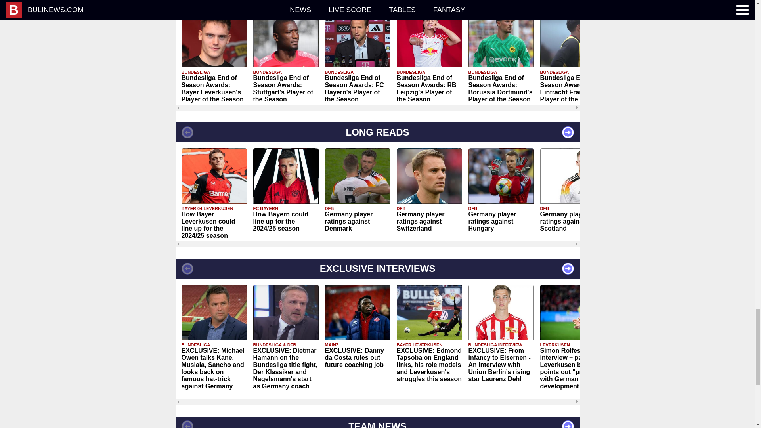 The height and width of the screenshot is (428, 761). I want to click on LONG READS, so click(377, 132).